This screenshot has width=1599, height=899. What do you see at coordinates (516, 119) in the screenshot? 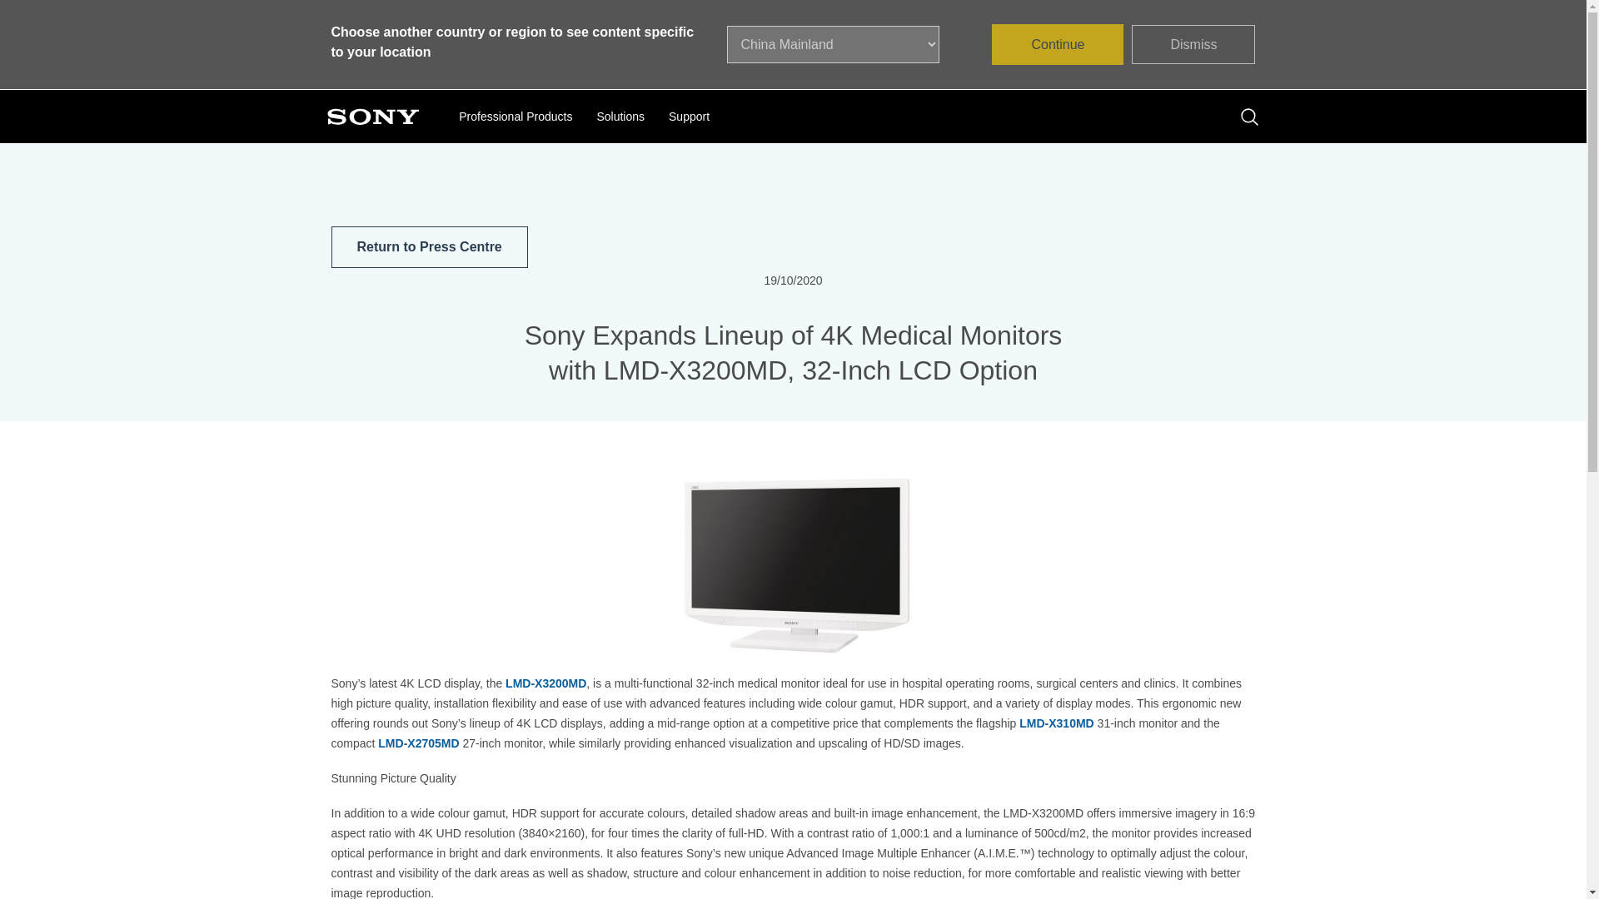
I see `Professional Products` at bounding box center [516, 119].